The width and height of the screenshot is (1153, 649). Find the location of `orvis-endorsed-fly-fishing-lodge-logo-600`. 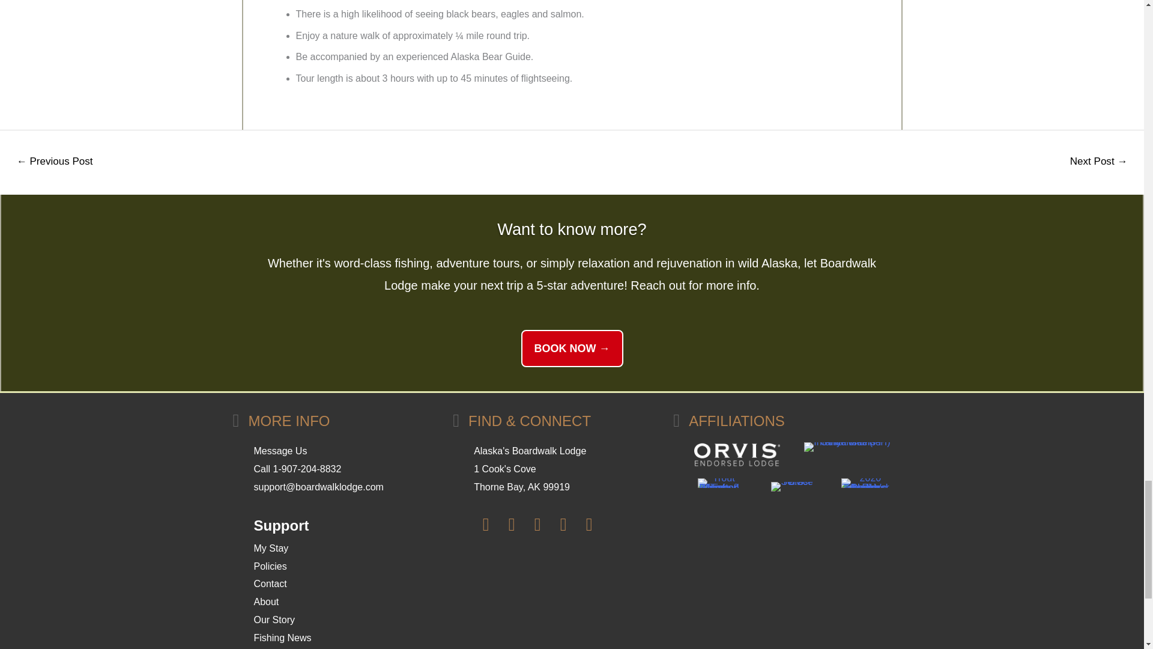

orvis-endorsed-fly-fishing-lodge-logo-600 is located at coordinates (737, 454).